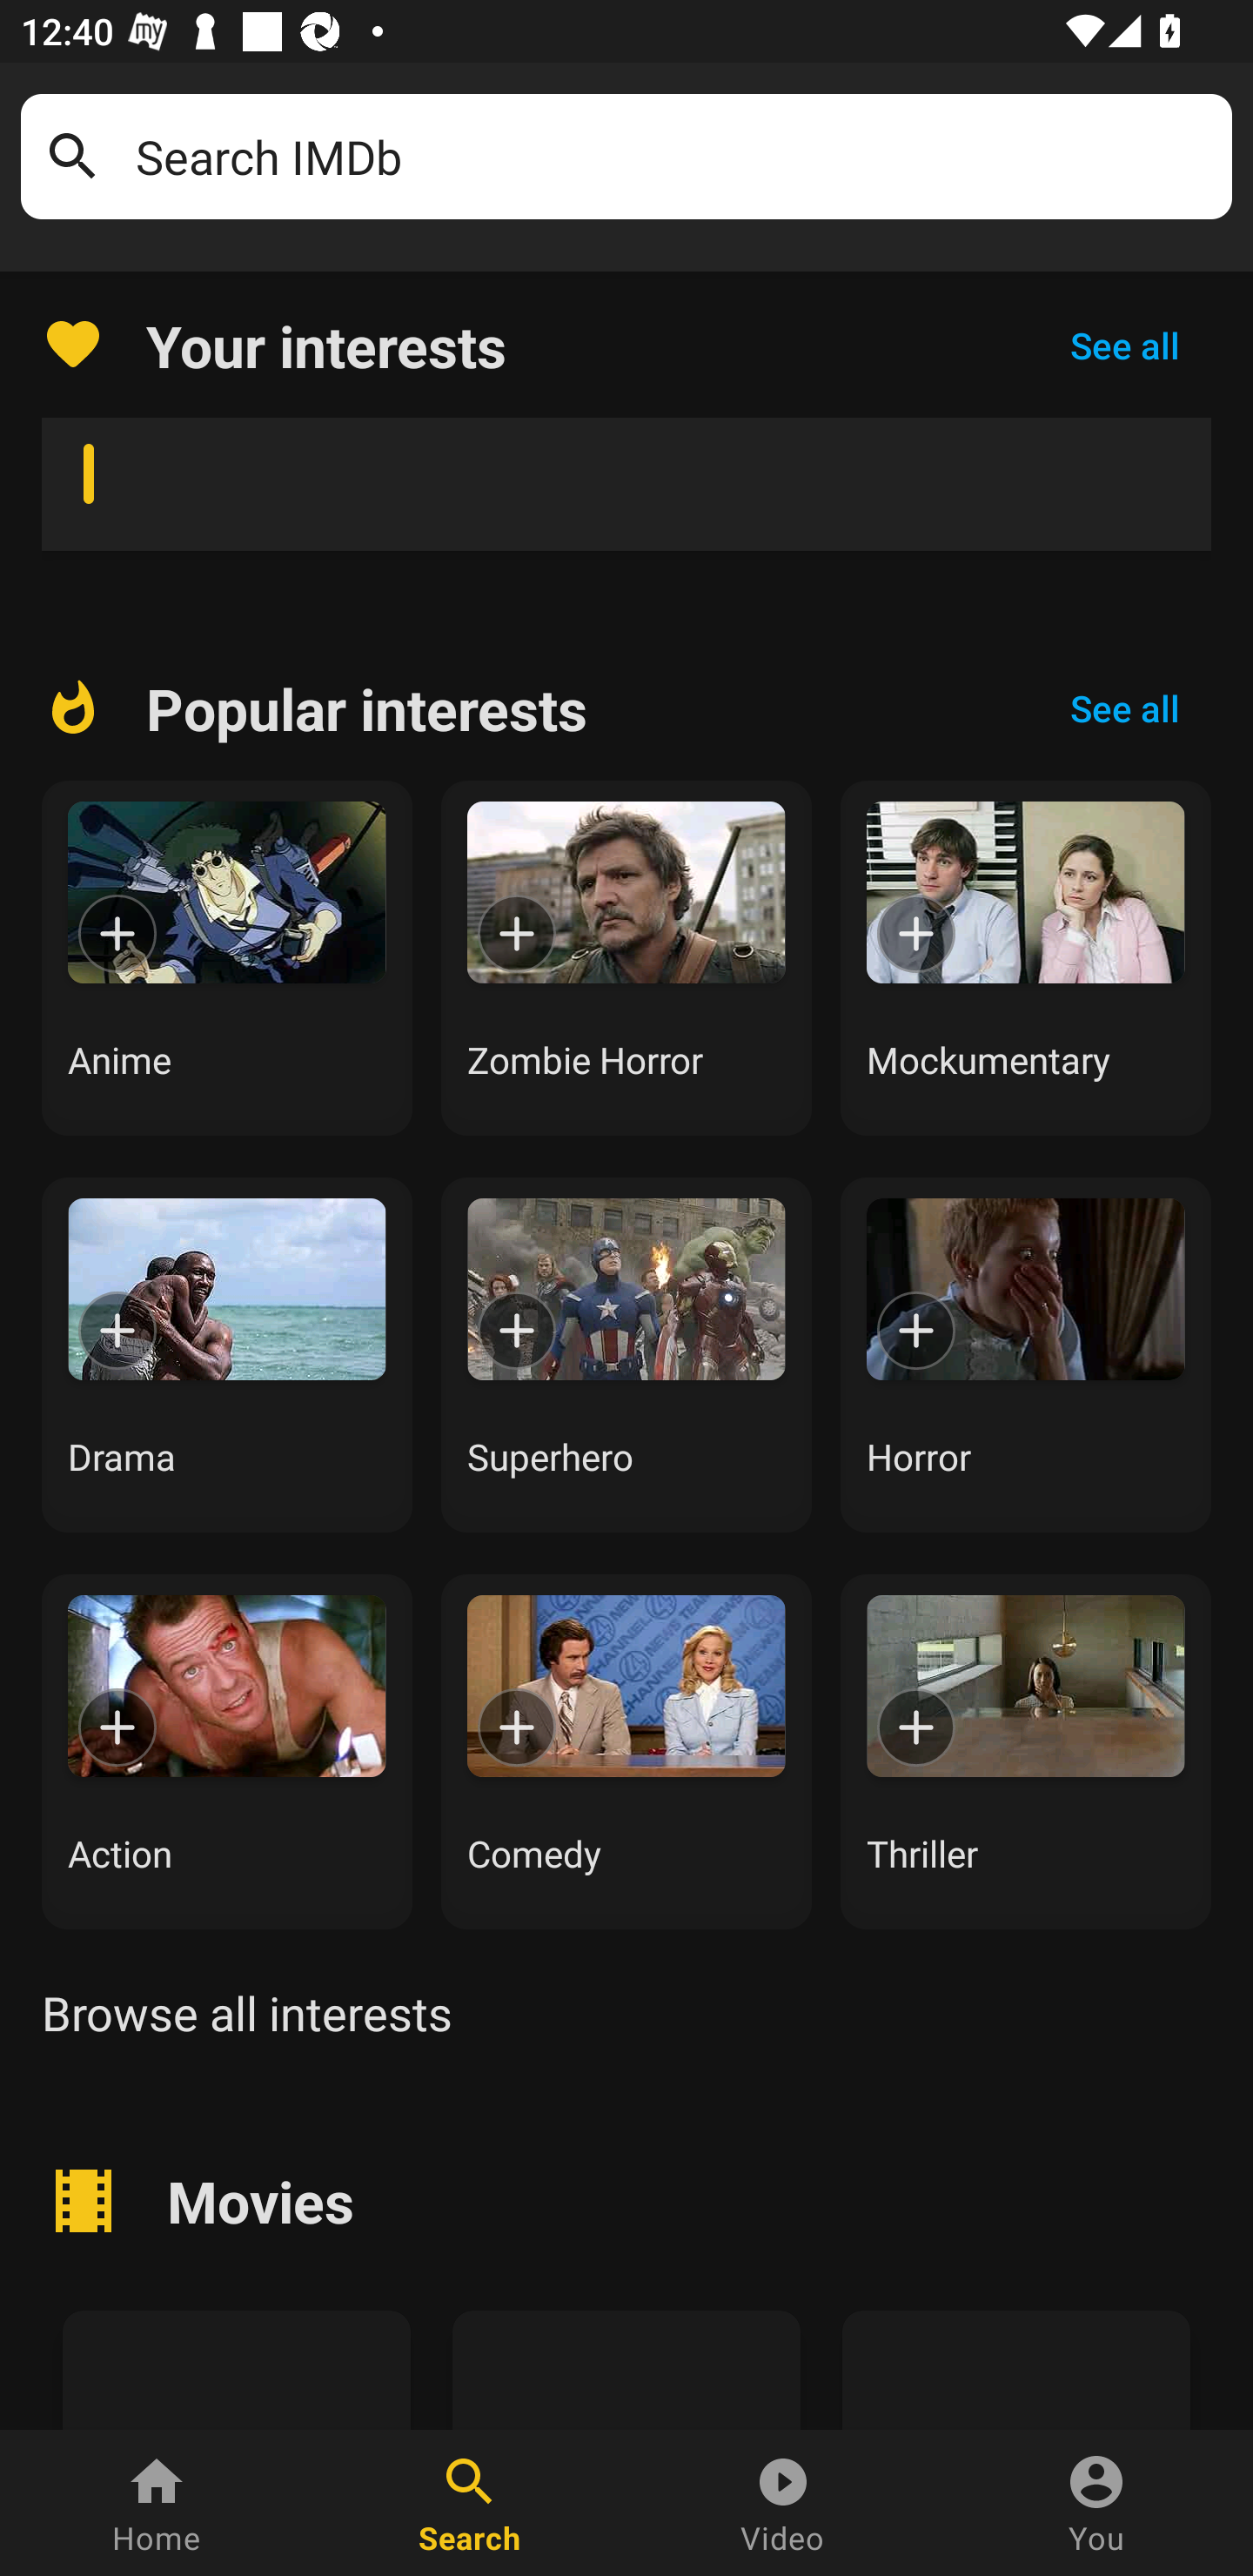 This screenshot has height=2576, width=1253. I want to click on Search IMDb, so click(673, 157).